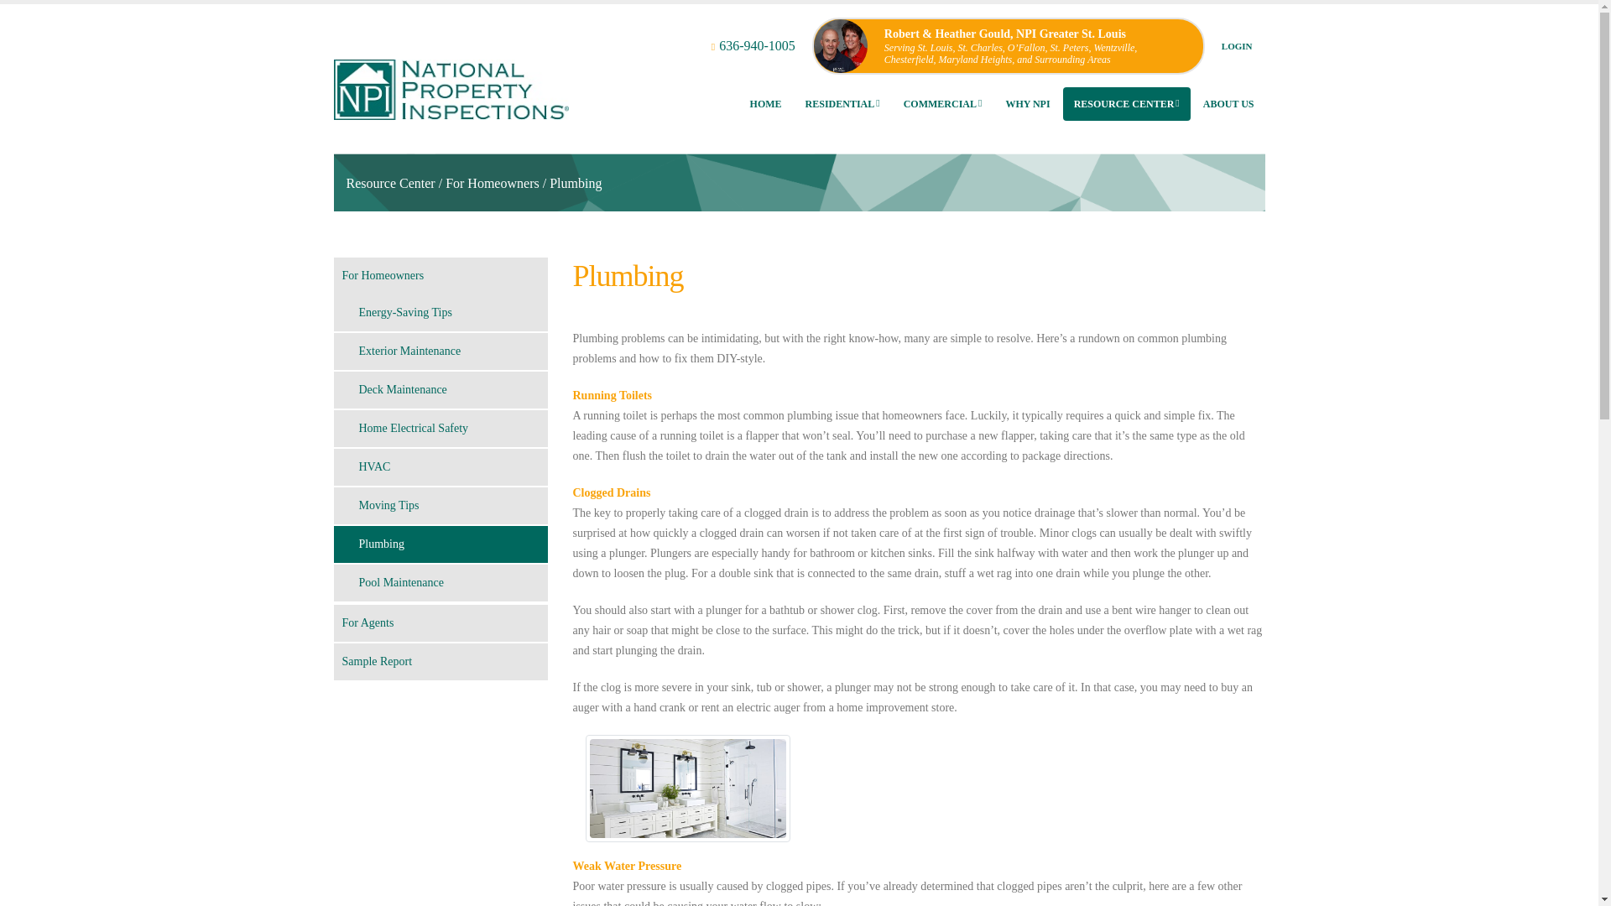 The height and width of the screenshot is (906, 1611). What do you see at coordinates (1126, 103) in the screenshot?
I see `RESOURCE CENTER` at bounding box center [1126, 103].